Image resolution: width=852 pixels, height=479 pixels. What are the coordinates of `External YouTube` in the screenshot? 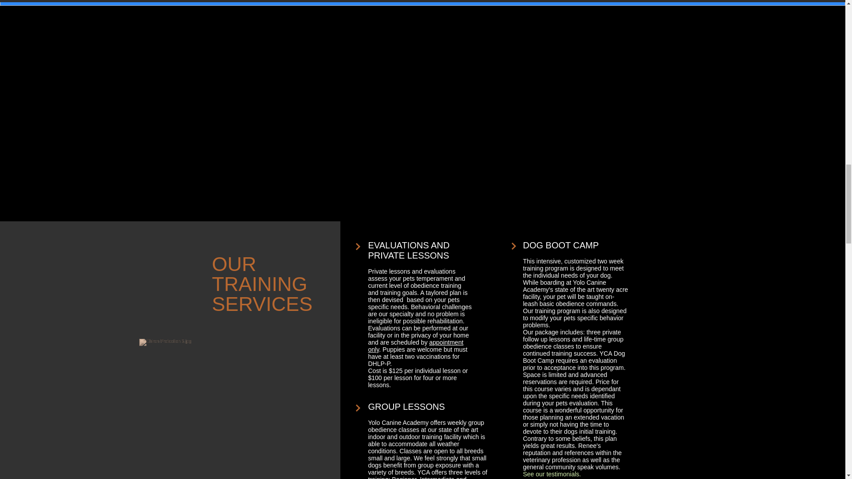 It's located at (312, 91).